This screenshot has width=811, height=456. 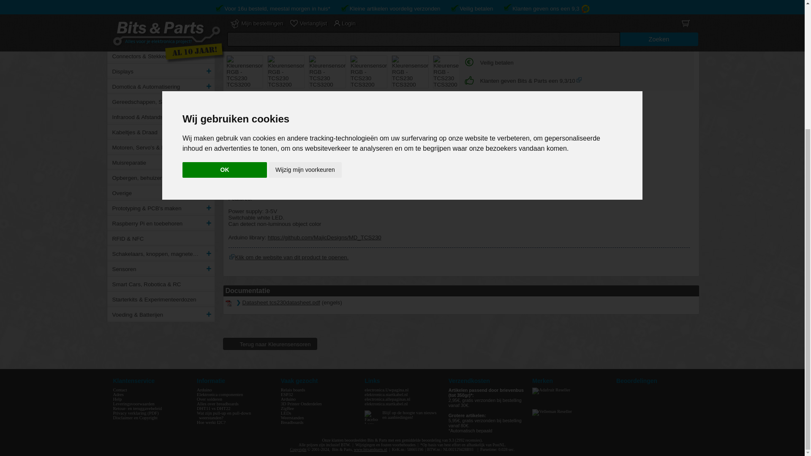 What do you see at coordinates (120, 390) in the screenshot?
I see `Contact` at bounding box center [120, 390].